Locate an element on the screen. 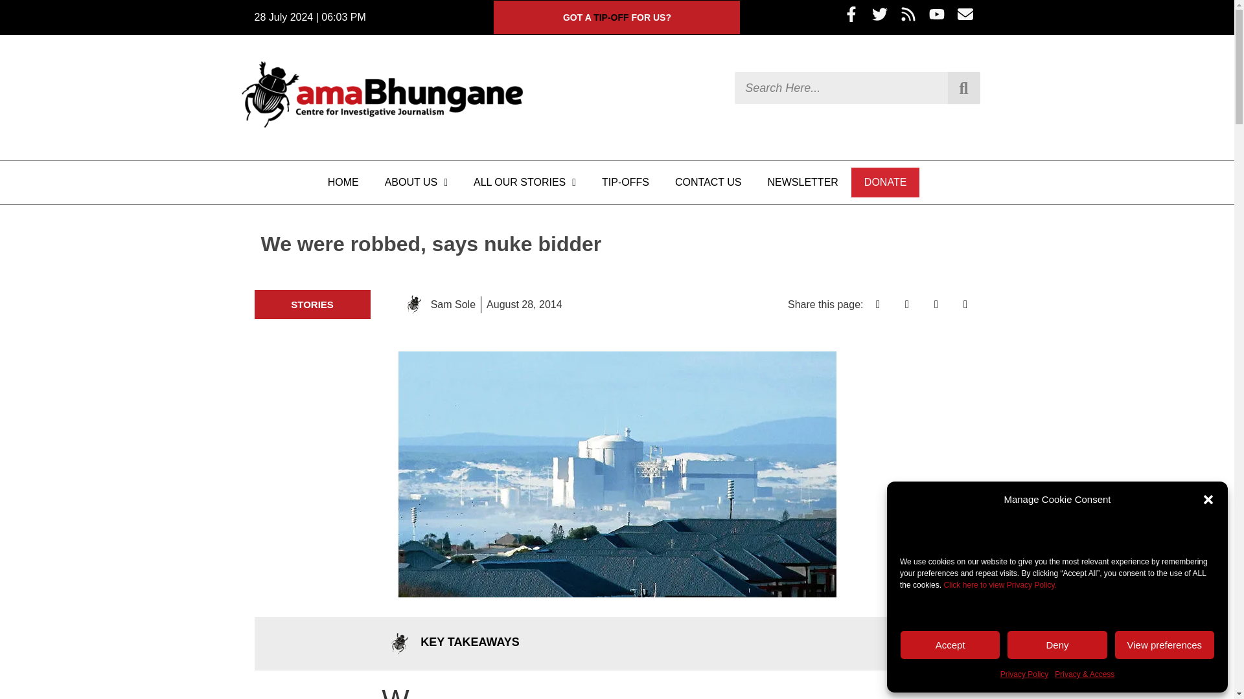 This screenshot has width=1244, height=699. GOT A TIP-OFF FOR US? is located at coordinates (617, 17).